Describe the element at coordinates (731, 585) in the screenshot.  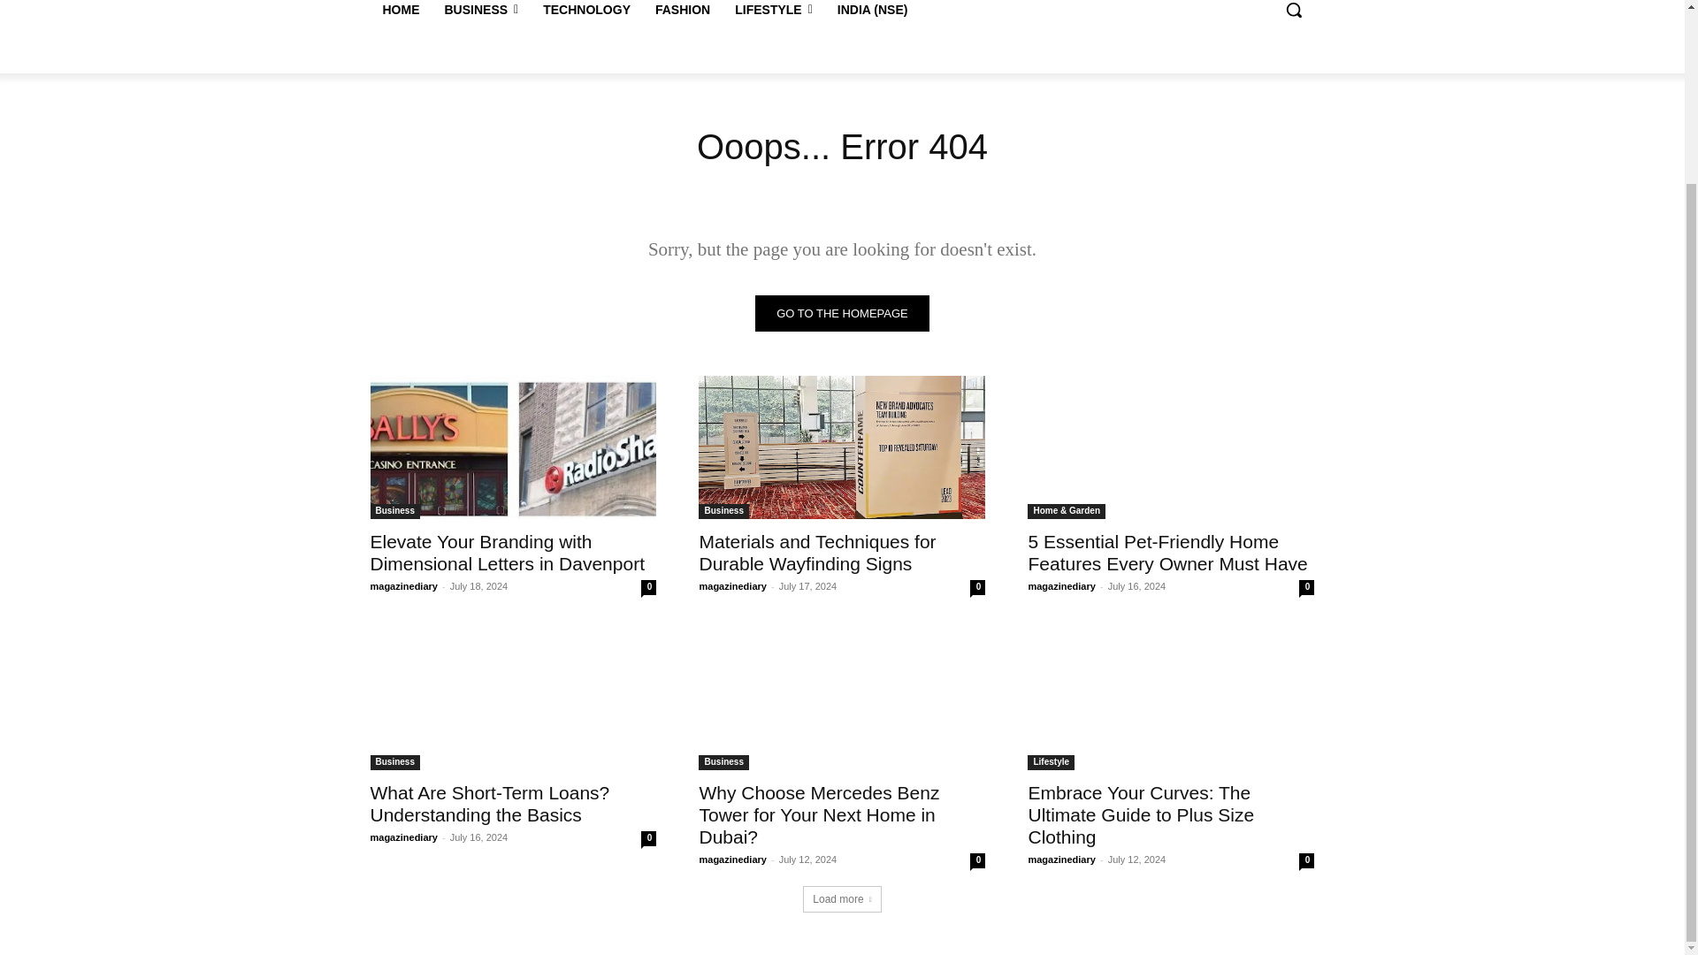
I see `magazinediary` at that location.